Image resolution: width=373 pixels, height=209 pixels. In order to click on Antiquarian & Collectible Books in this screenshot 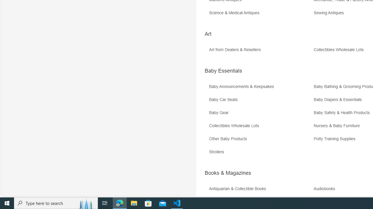, I will do `click(261, 191)`.